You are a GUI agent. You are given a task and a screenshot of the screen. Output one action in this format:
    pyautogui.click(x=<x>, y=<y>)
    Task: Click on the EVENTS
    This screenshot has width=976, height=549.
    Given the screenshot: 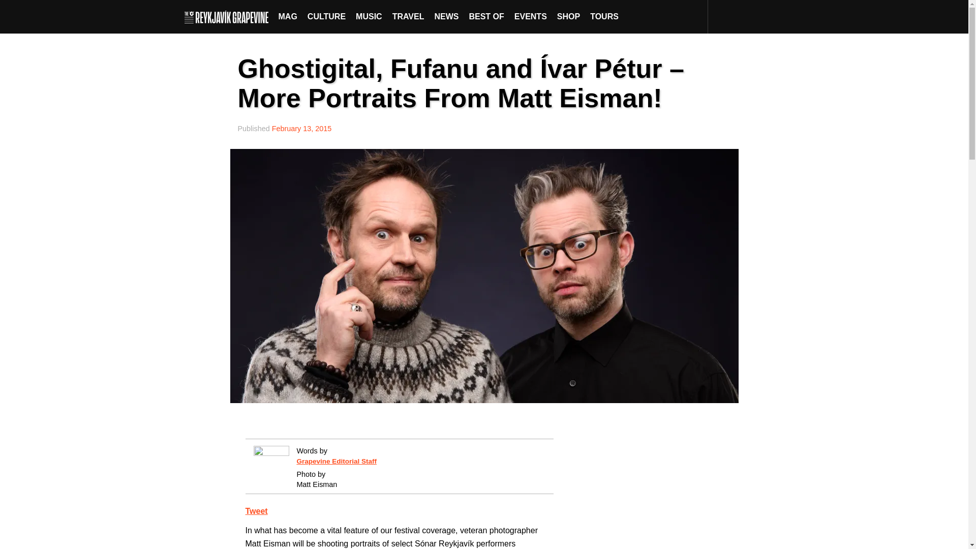 What is the action you would take?
    pyautogui.click(x=531, y=16)
    